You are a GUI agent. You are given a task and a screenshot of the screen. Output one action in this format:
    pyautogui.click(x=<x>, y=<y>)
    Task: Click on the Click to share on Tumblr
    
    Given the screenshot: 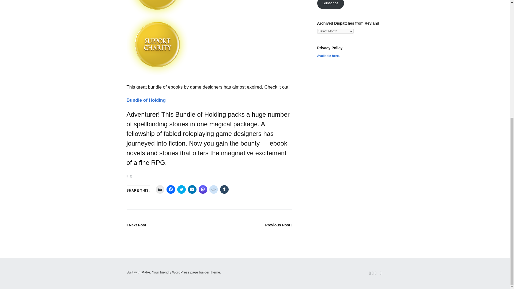 What is the action you would take?
    pyautogui.click(x=224, y=189)
    